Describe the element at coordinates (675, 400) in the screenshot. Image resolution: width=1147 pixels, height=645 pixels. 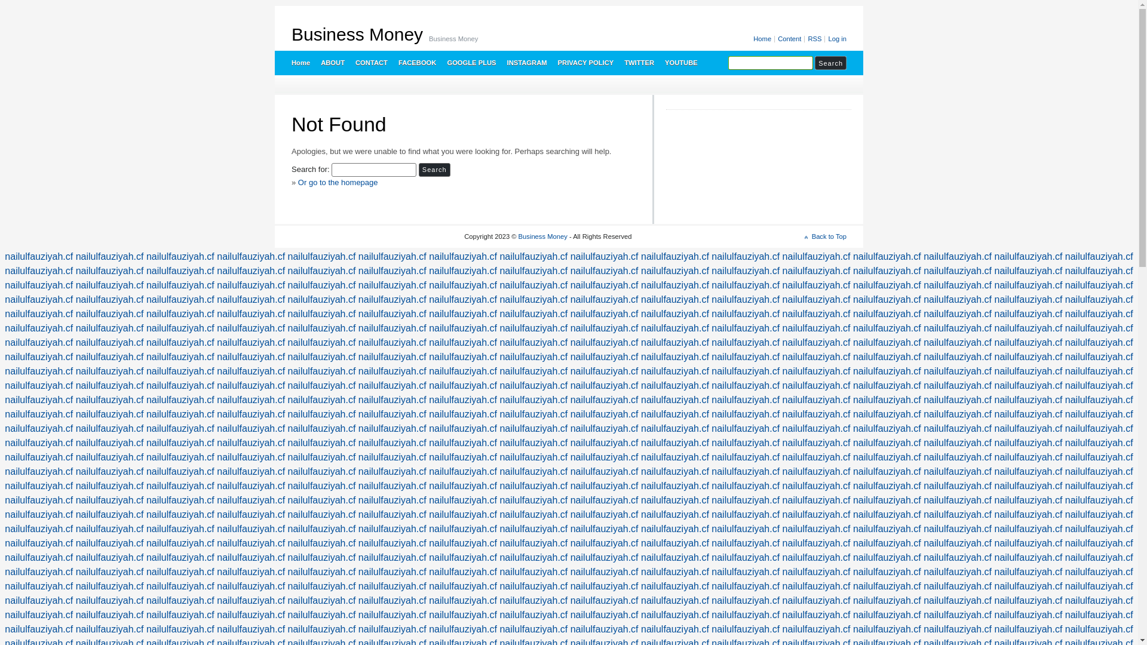
I see `nailulfauziyah.cf` at that location.